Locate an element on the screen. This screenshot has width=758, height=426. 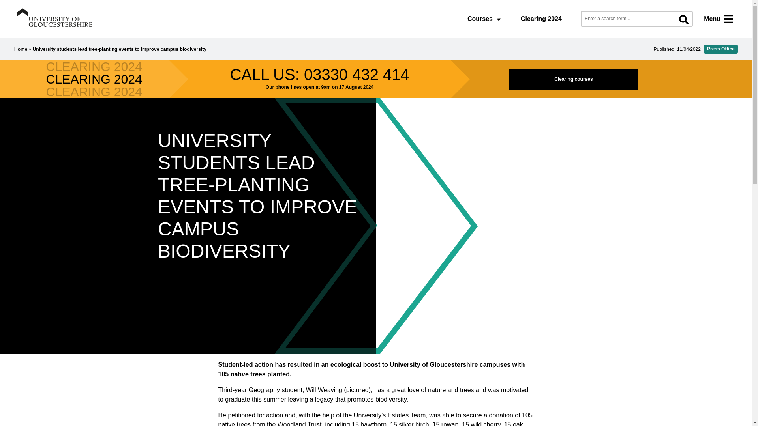
on is located at coordinates (731, 4).